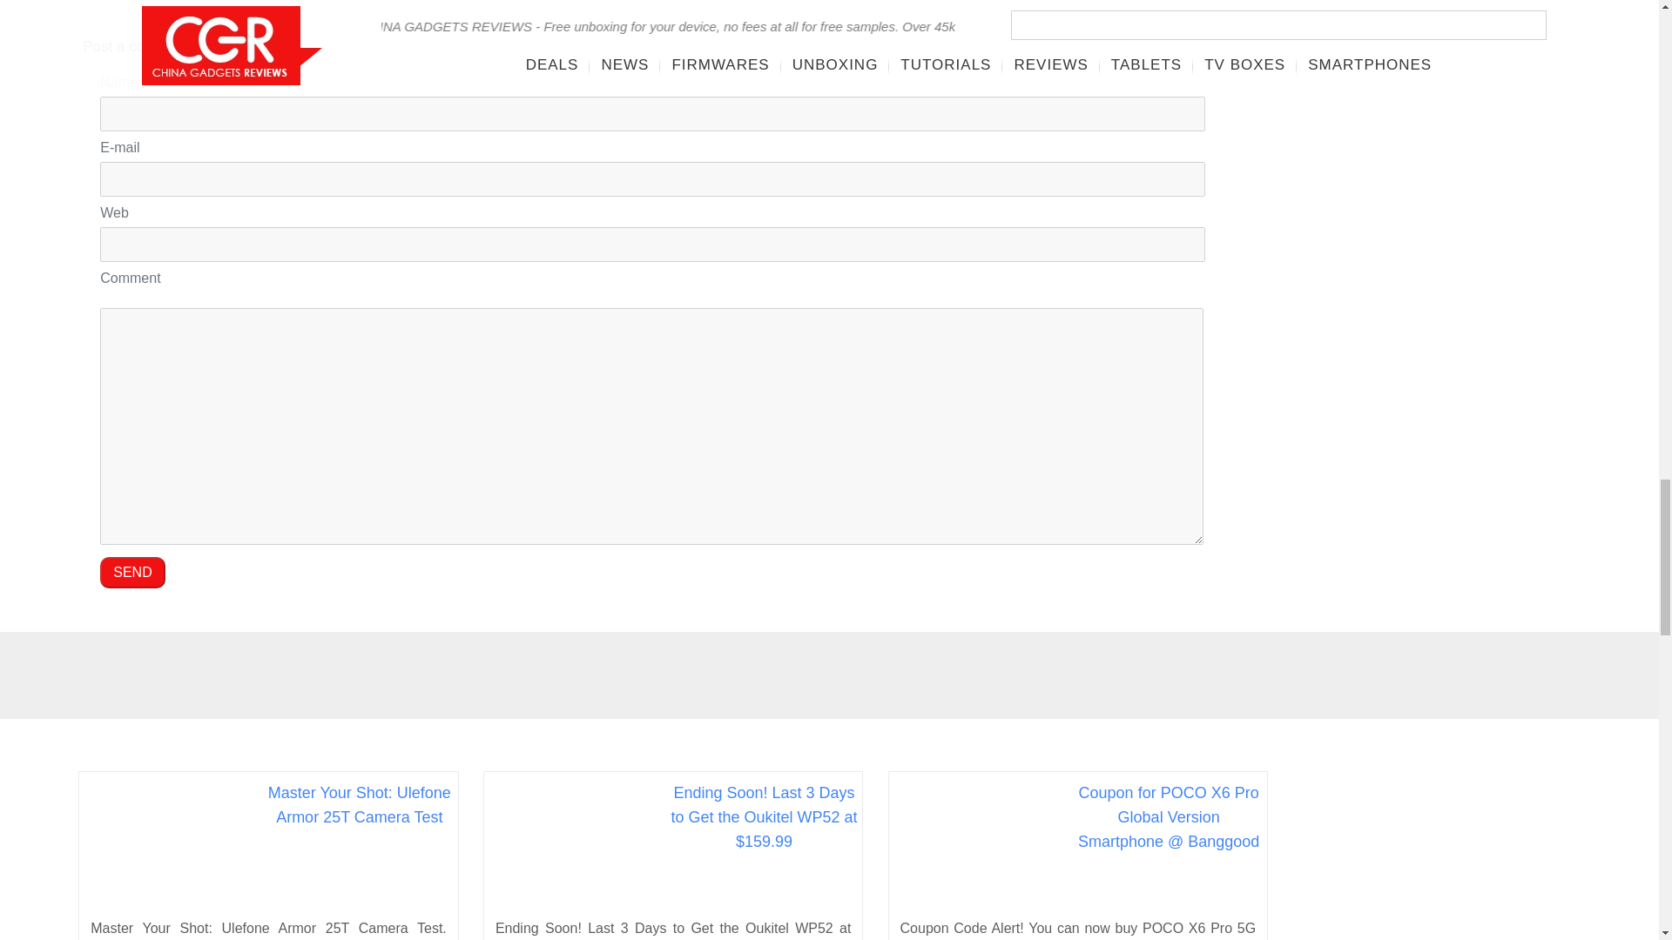 The width and height of the screenshot is (1672, 940). What do you see at coordinates (132, 573) in the screenshot?
I see `SEND` at bounding box center [132, 573].